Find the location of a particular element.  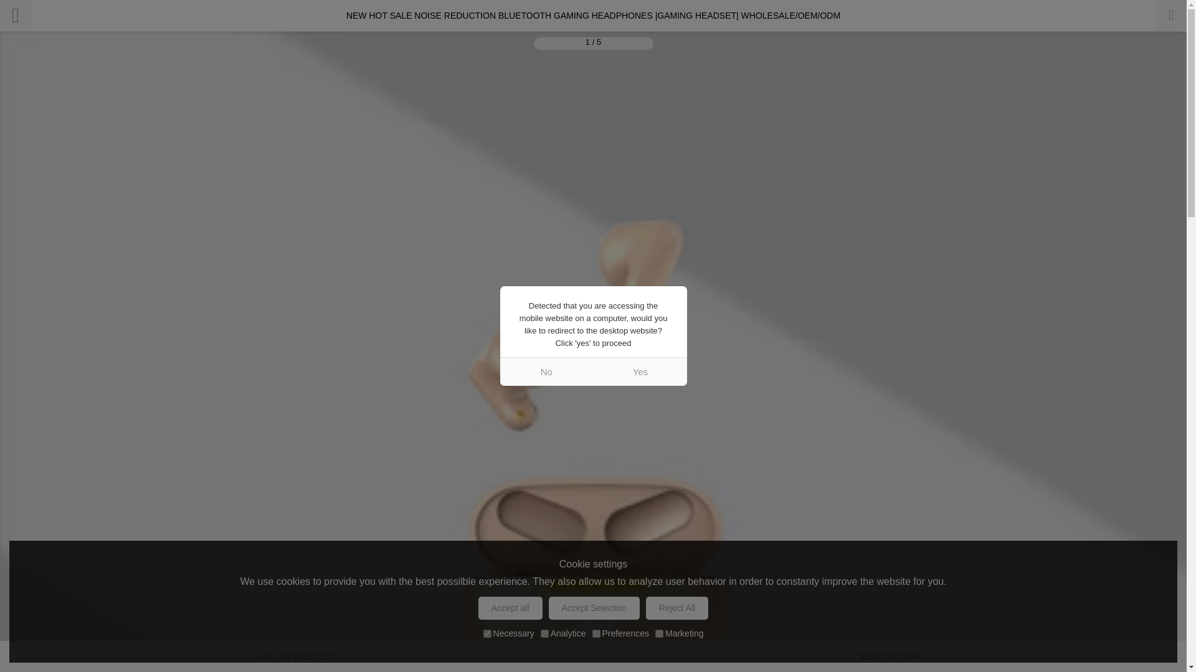

Reject All is located at coordinates (676, 608).